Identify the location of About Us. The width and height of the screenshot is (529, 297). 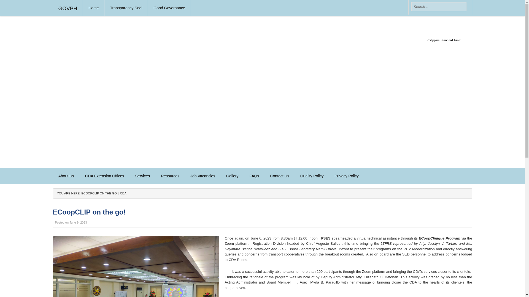
(66, 176).